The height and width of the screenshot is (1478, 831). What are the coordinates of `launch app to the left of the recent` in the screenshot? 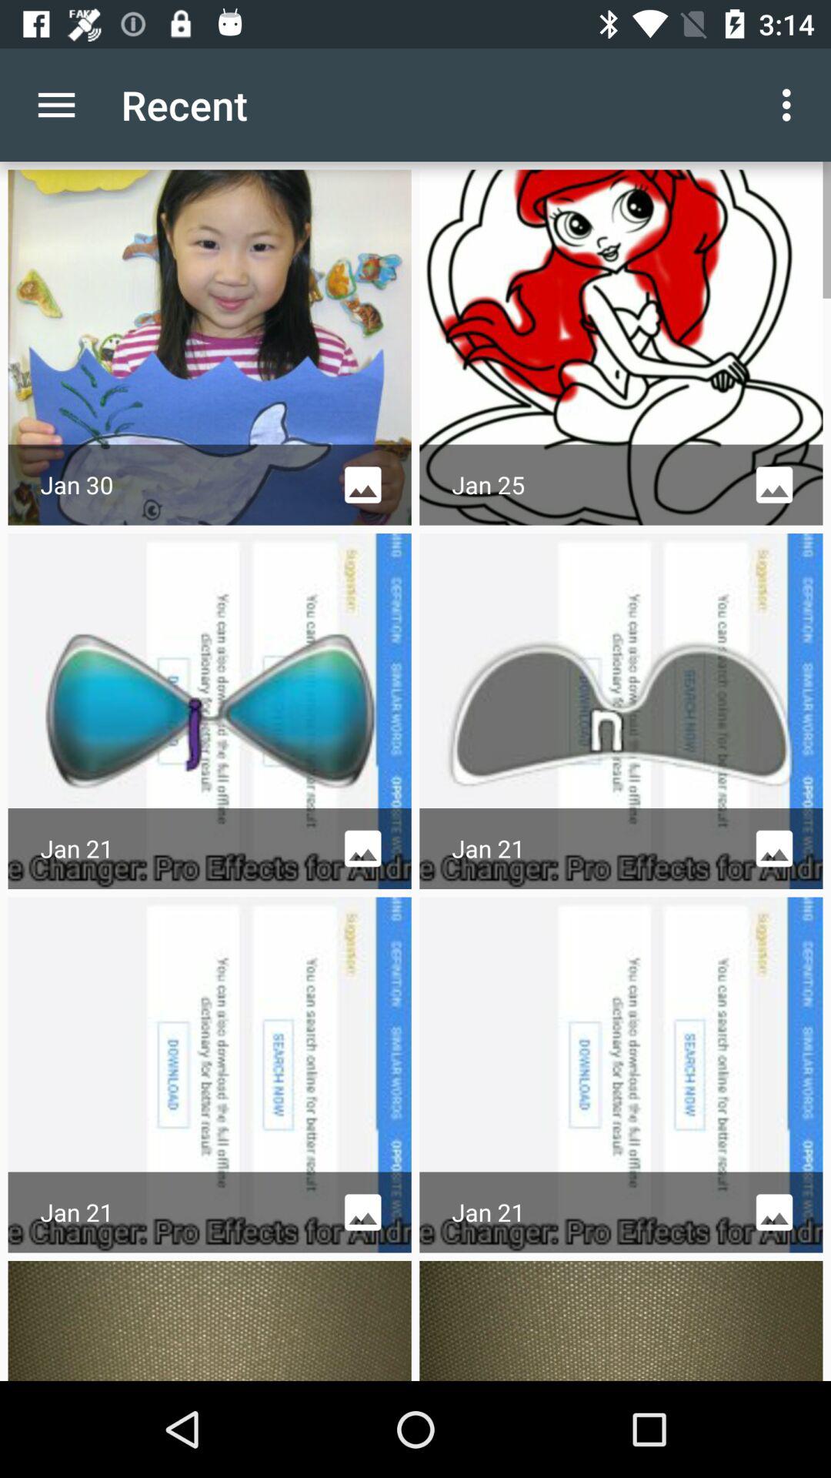 It's located at (56, 105).